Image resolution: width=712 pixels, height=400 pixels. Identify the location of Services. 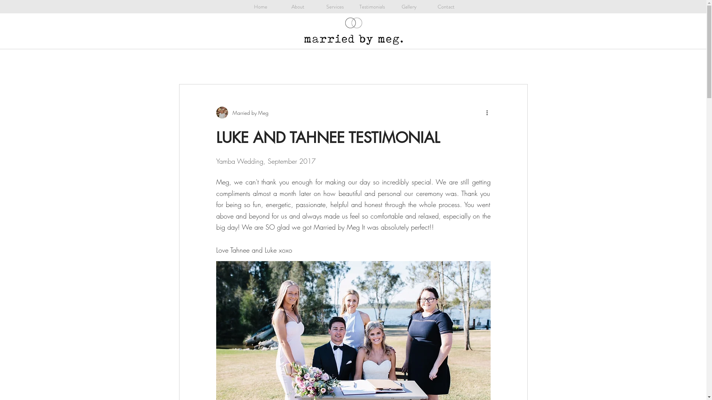
(334, 7).